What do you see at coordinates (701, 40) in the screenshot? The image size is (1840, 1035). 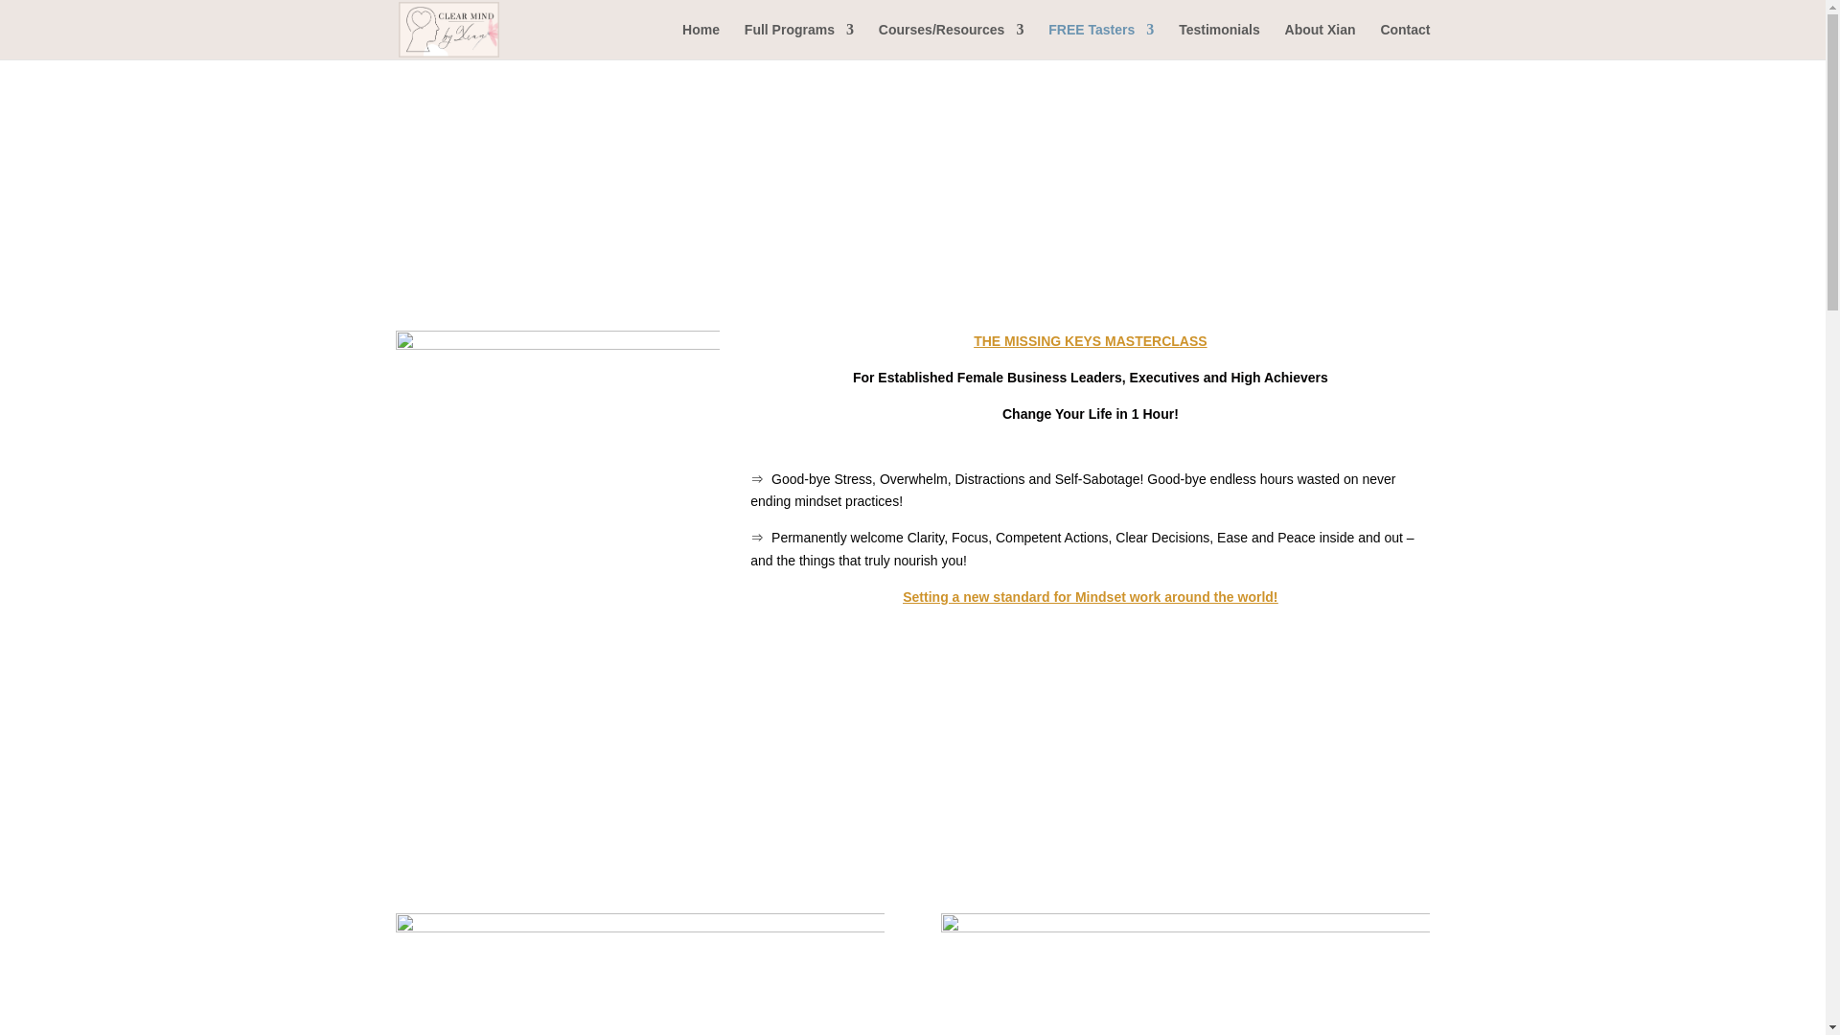 I see `Home` at bounding box center [701, 40].